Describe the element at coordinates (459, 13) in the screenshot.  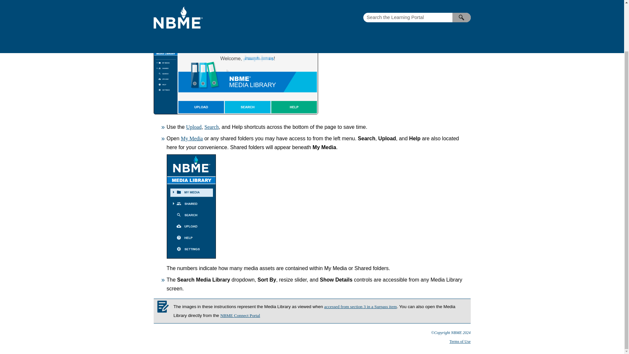
I see `Print Page` at that location.